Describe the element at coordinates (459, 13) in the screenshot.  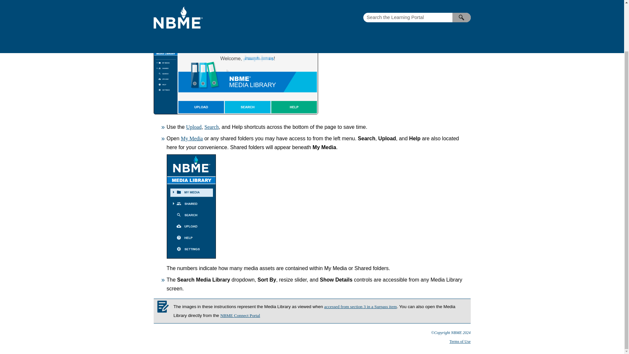
I see `Print Page` at that location.